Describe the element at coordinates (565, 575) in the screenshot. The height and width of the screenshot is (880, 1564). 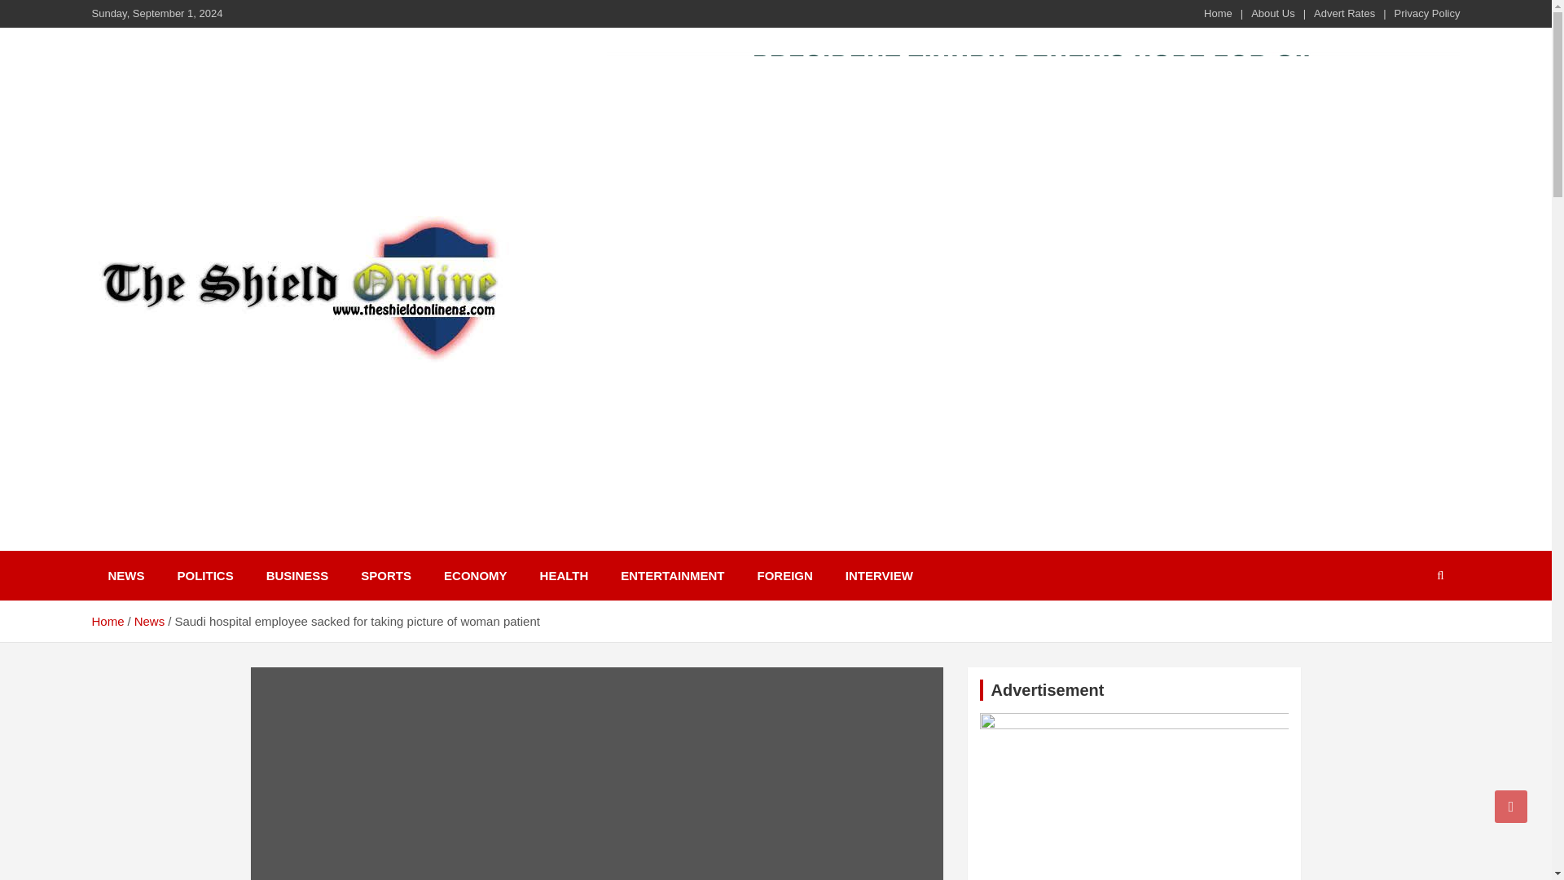
I see `HEALTH` at that location.